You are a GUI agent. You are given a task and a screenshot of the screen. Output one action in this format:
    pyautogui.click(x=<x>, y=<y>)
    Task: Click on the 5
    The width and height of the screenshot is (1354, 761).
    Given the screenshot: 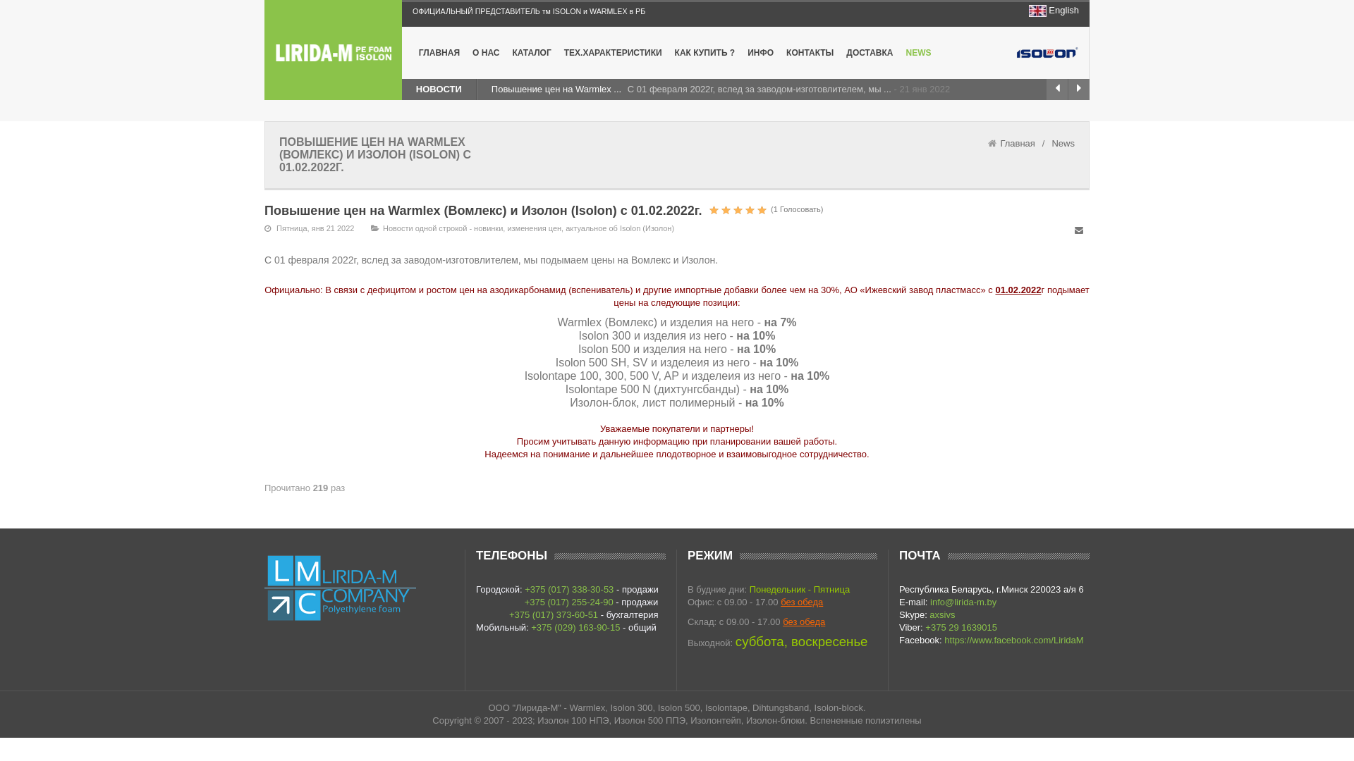 What is the action you would take?
    pyautogui.click(x=738, y=210)
    